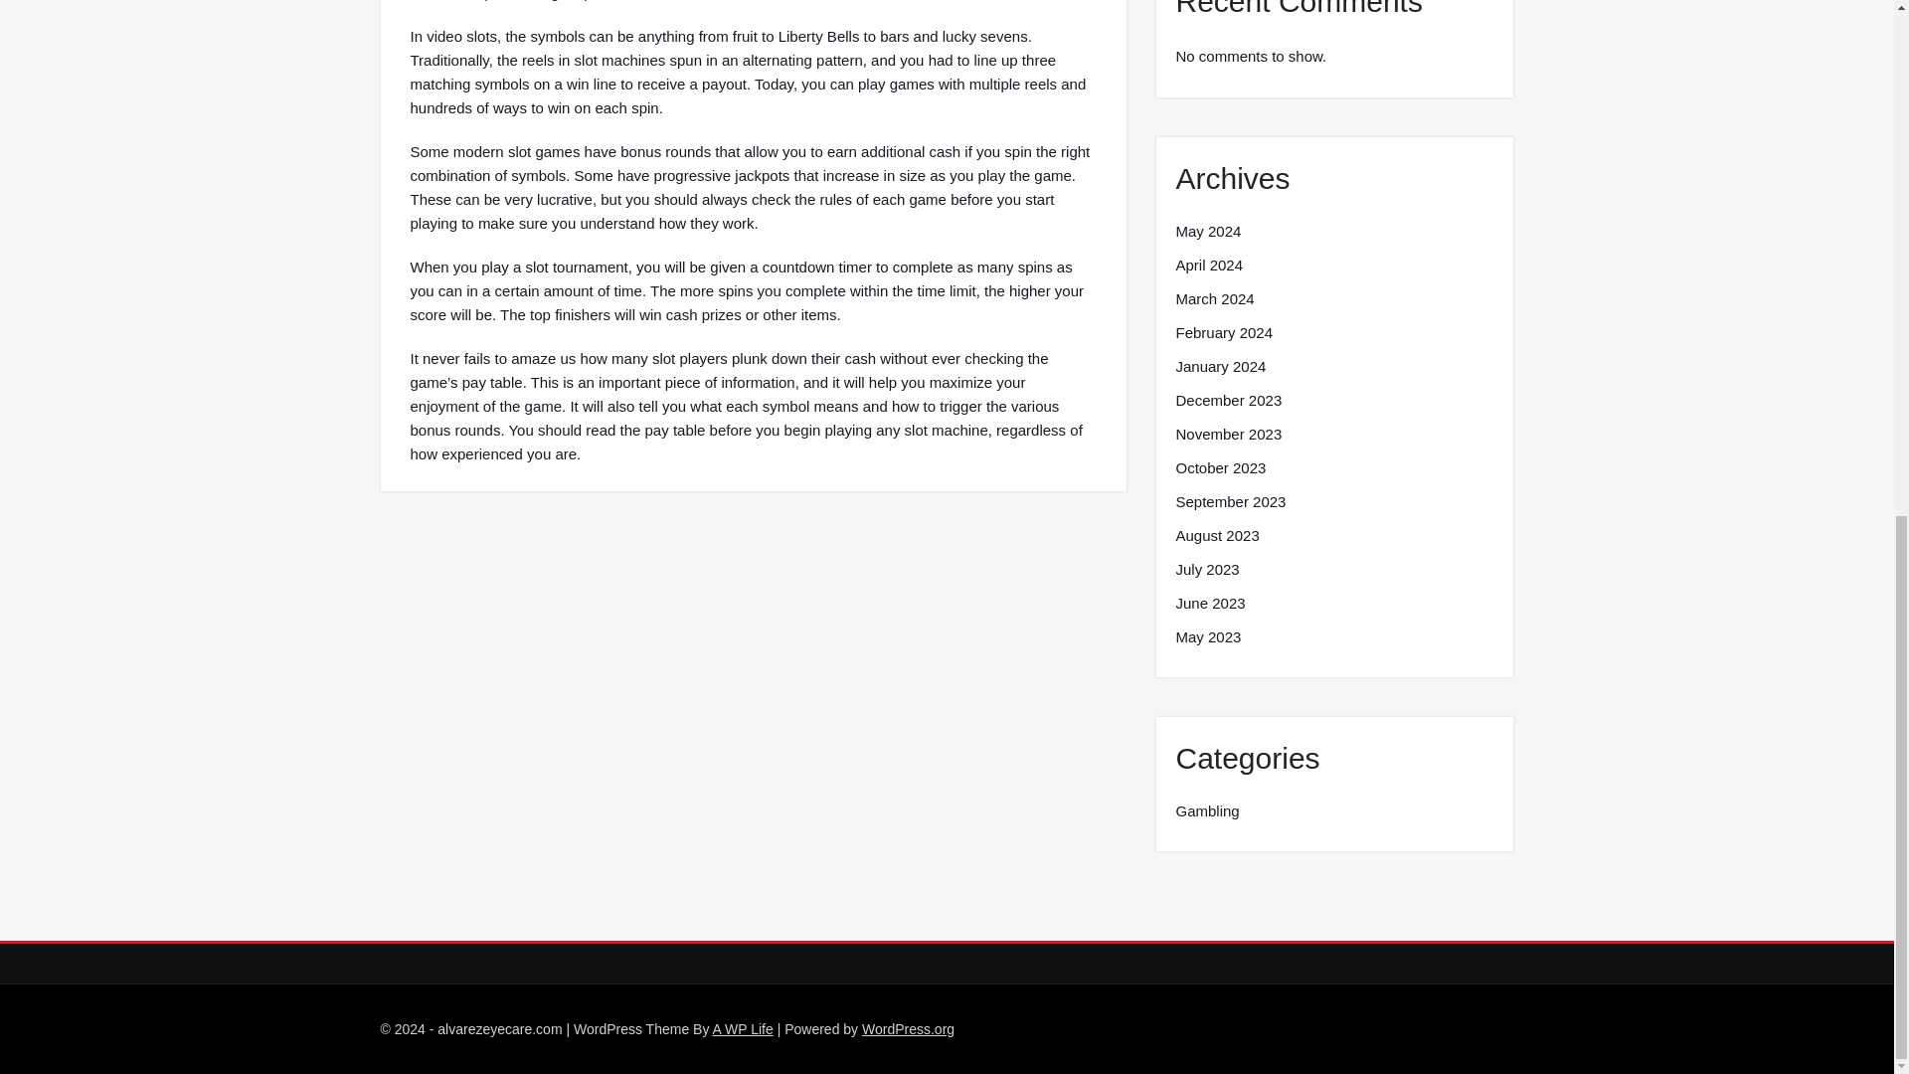 The height and width of the screenshot is (1074, 1909). What do you see at coordinates (742, 1029) in the screenshot?
I see `A WP Life` at bounding box center [742, 1029].